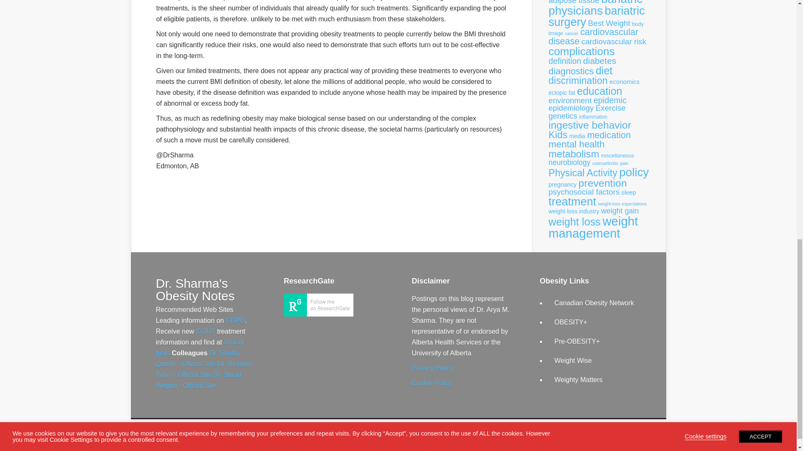 This screenshot has width=803, height=451. What do you see at coordinates (604, 70) in the screenshot?
I see `diet` at bounding box center [604, 70].